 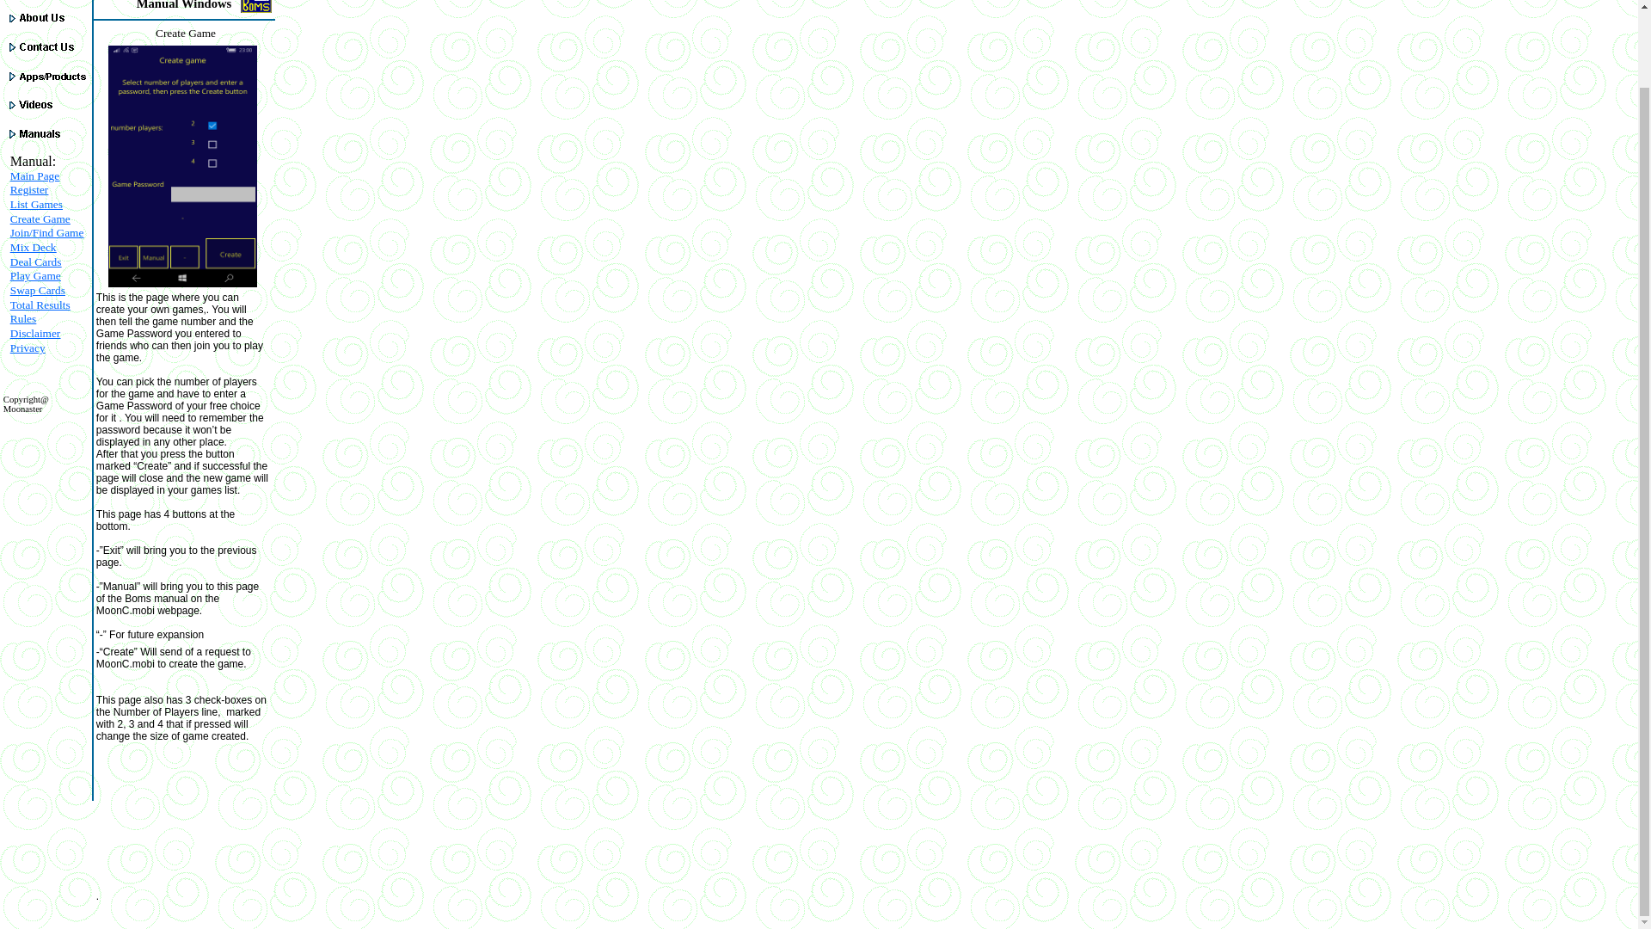 What do you see at coordinates (28, 189) in the screenshot?
I see `Register` at bounding box center [28, 189].